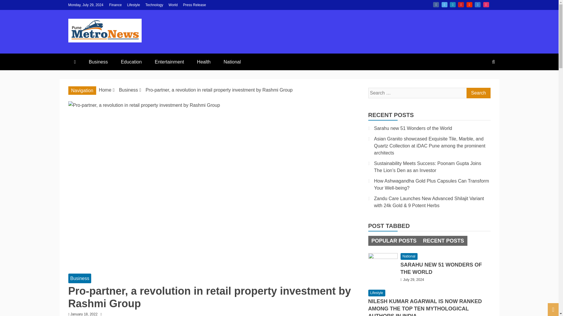  Describe the element at coordinates (98, 61) in the screenshot. I see `Business` at that location.